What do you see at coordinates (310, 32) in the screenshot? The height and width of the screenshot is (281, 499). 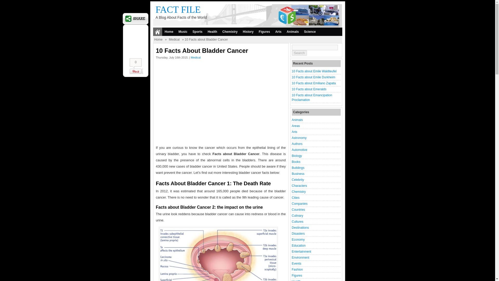 I see `Science` at bounding box center [310, 32].